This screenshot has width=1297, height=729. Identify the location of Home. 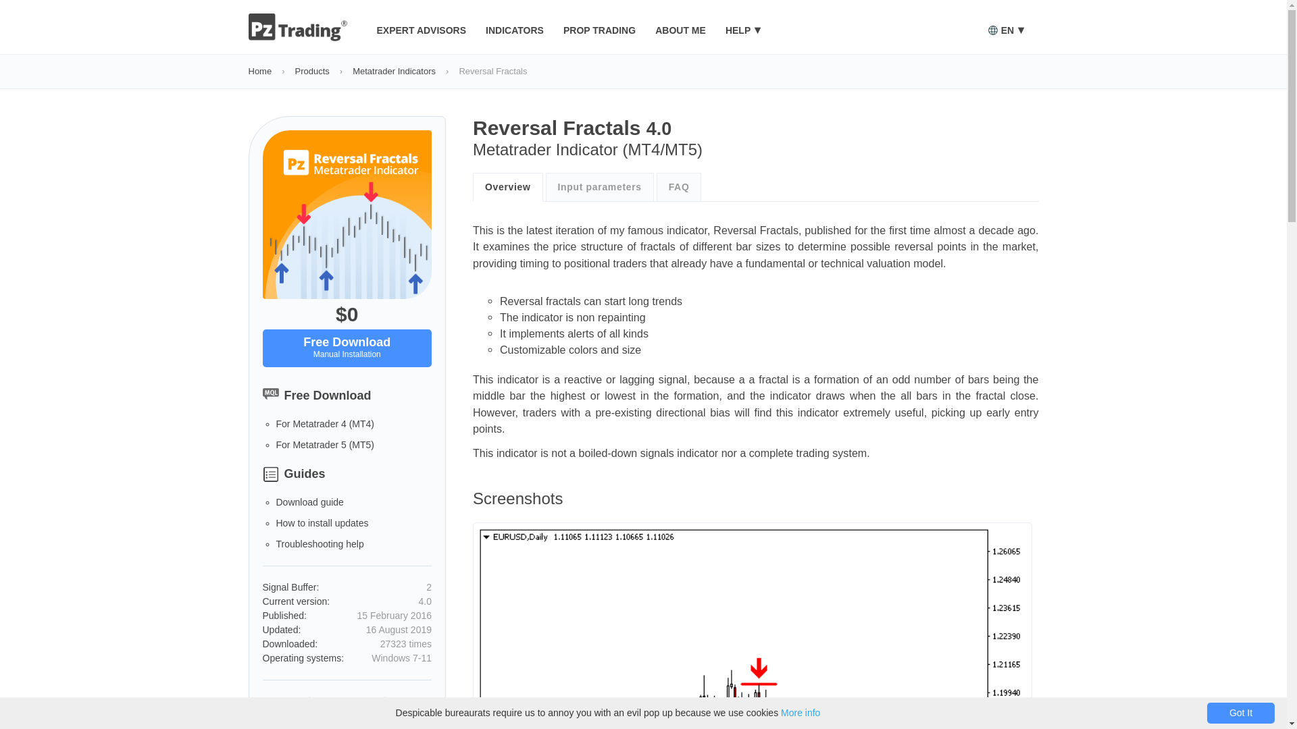
(261, 72).